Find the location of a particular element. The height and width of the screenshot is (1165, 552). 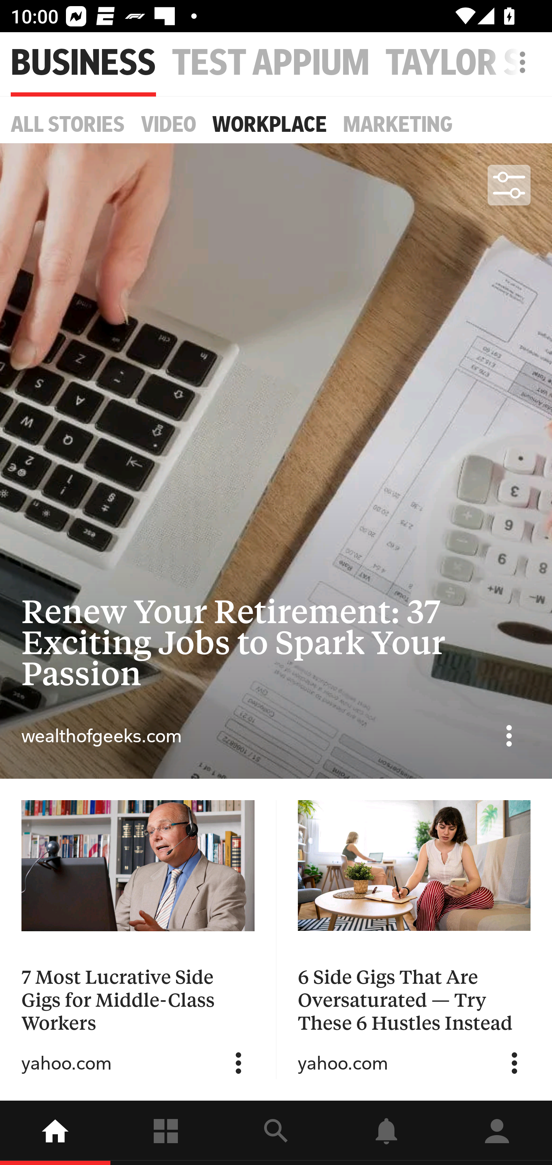

WORKPLACE is located at coordinates (269, 124).